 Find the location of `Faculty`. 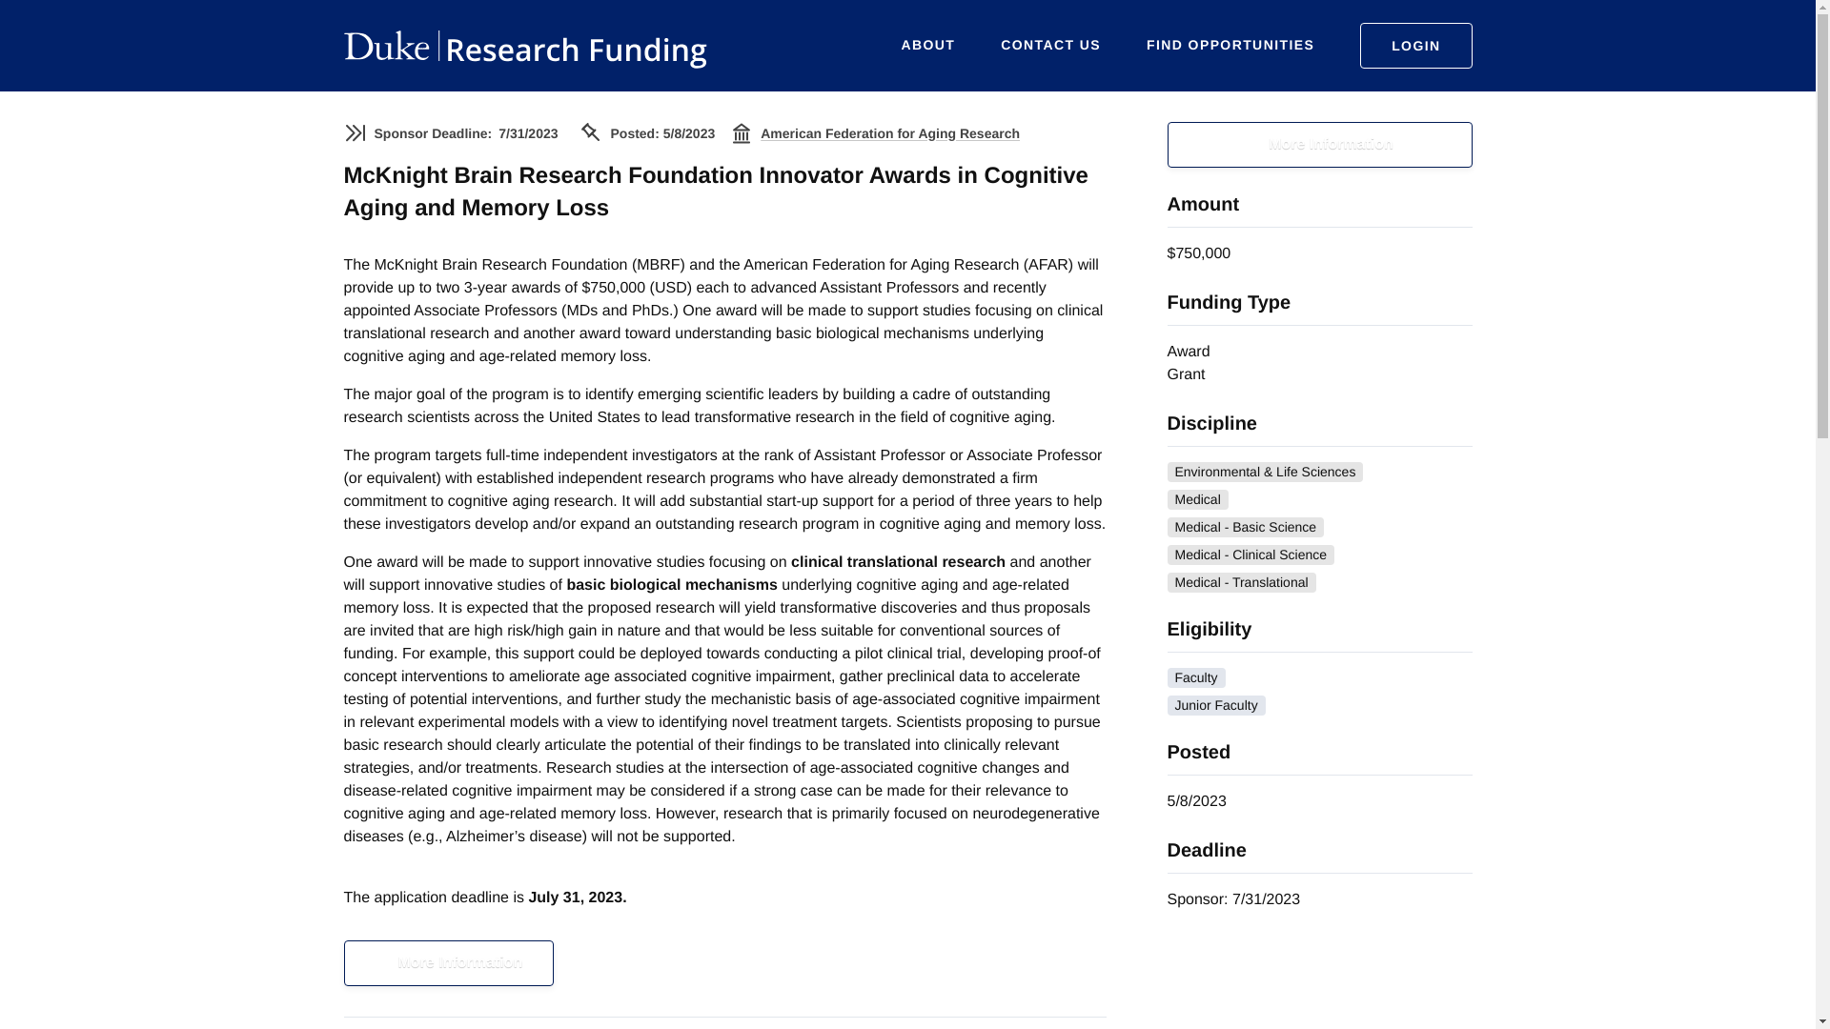

Faculty is located at coordinates (1195, 677).